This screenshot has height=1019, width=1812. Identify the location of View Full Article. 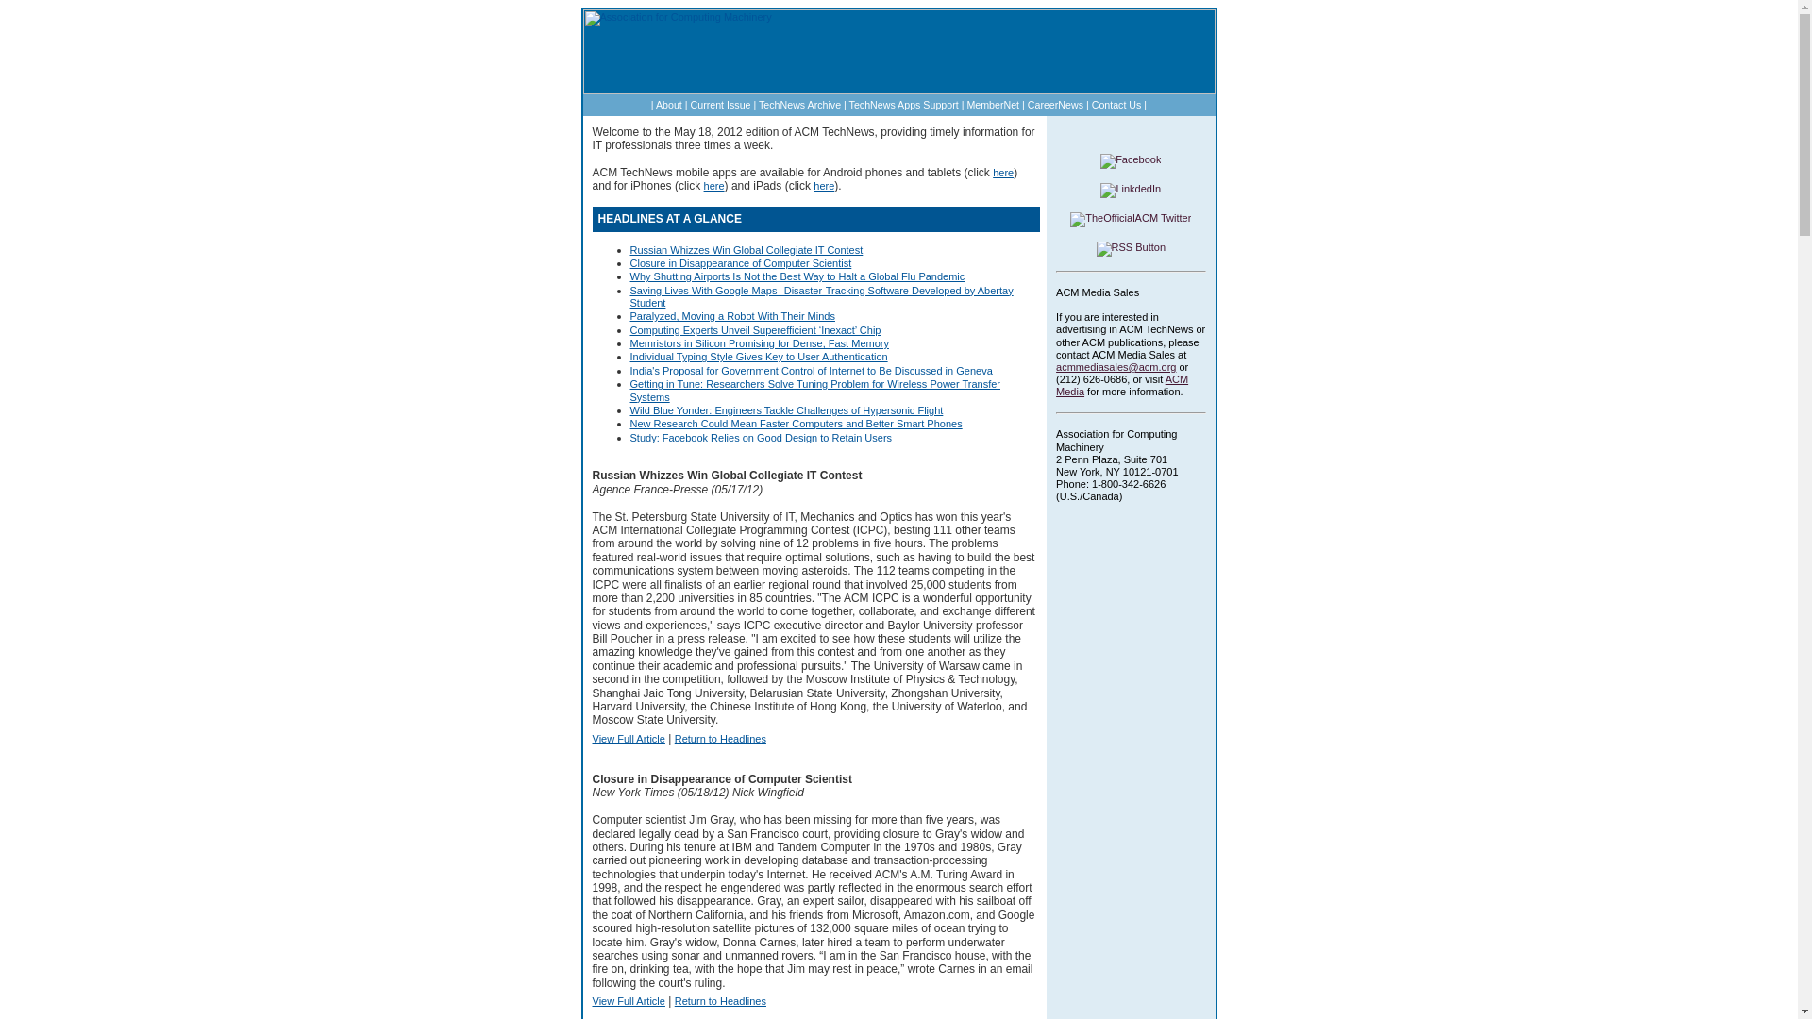
(629, 1001).